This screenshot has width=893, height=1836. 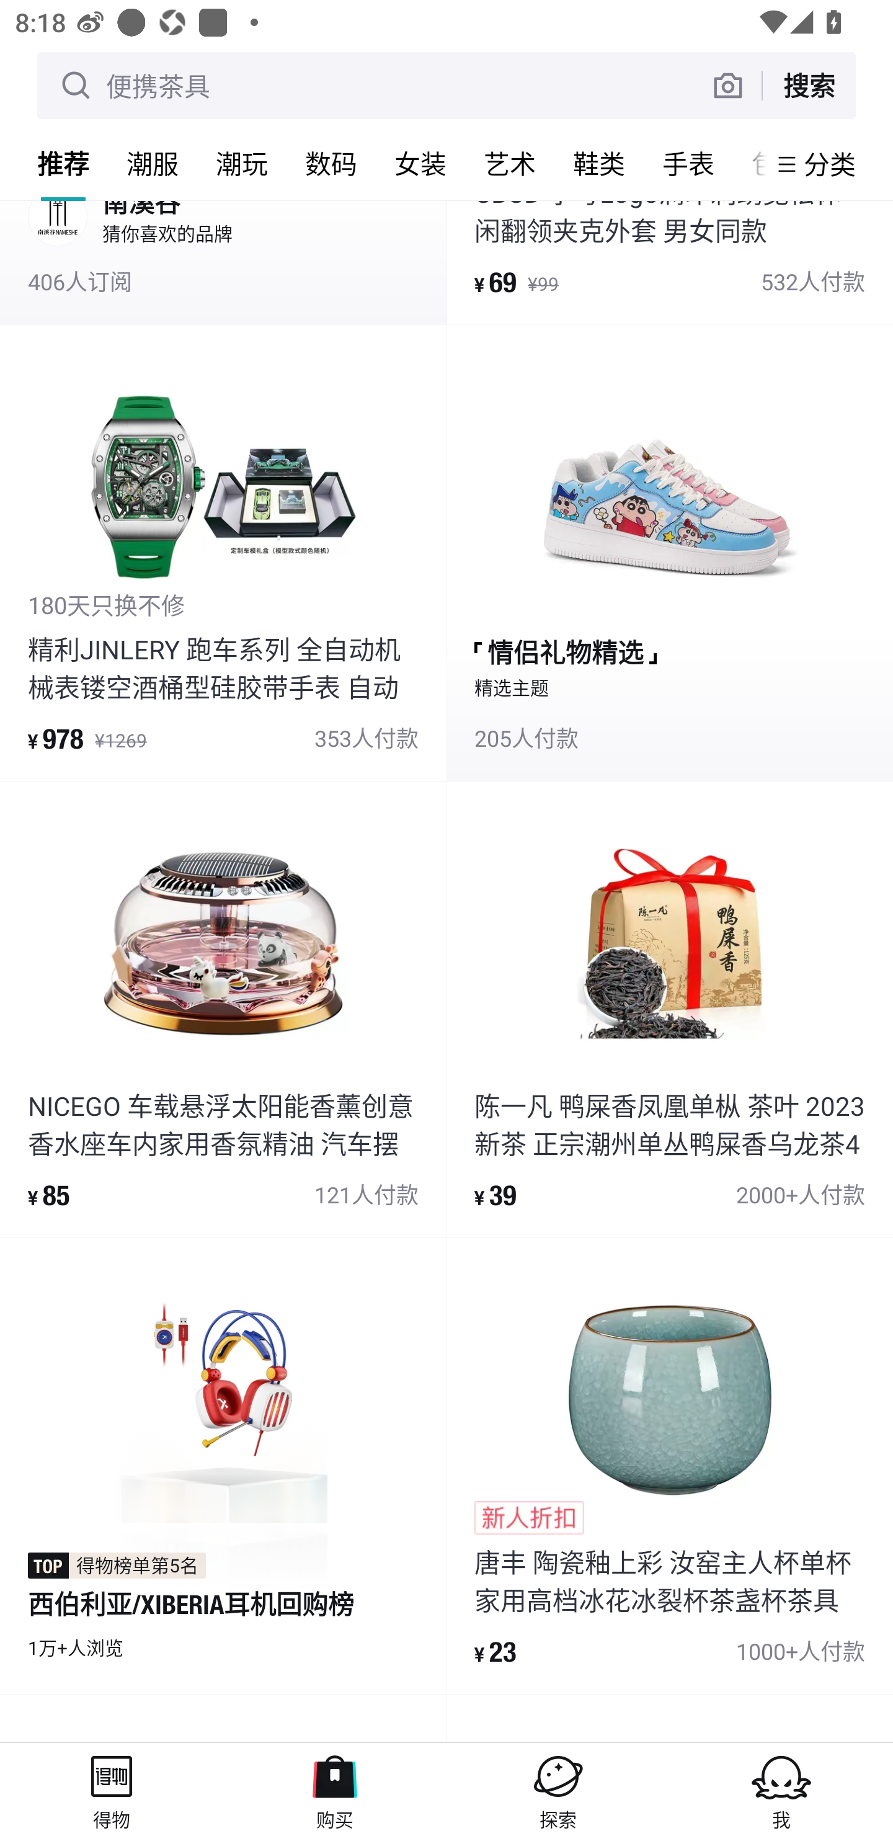 I want to click on 手表, so click(x=688, y=163).